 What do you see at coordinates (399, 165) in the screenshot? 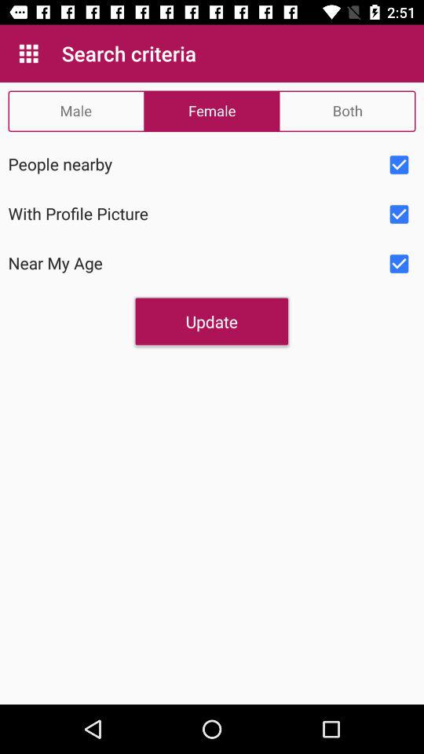
I see `go to tick button` at bounding box center [399, 165].